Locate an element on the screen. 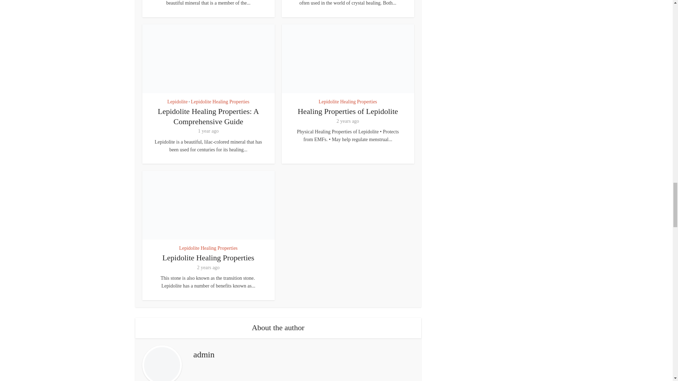 This screenshot has width=678, height=381. Healing Properties of Lepidolite is located at coordinates (347, 111).